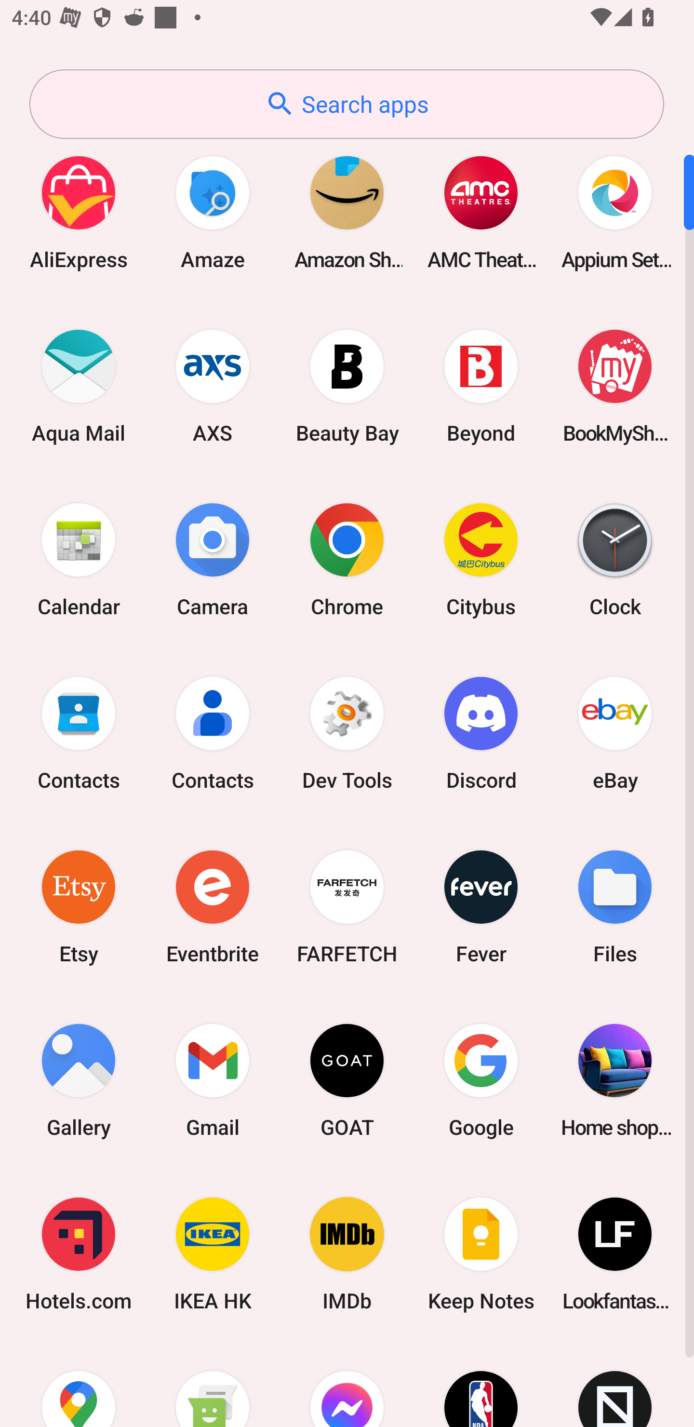 The width and height of the screenshot is (694, 1427). What do you see at coordinates (615, 1254) in the screenshot?
I see `Lookfantastic` at bounding box center [615, 1254].